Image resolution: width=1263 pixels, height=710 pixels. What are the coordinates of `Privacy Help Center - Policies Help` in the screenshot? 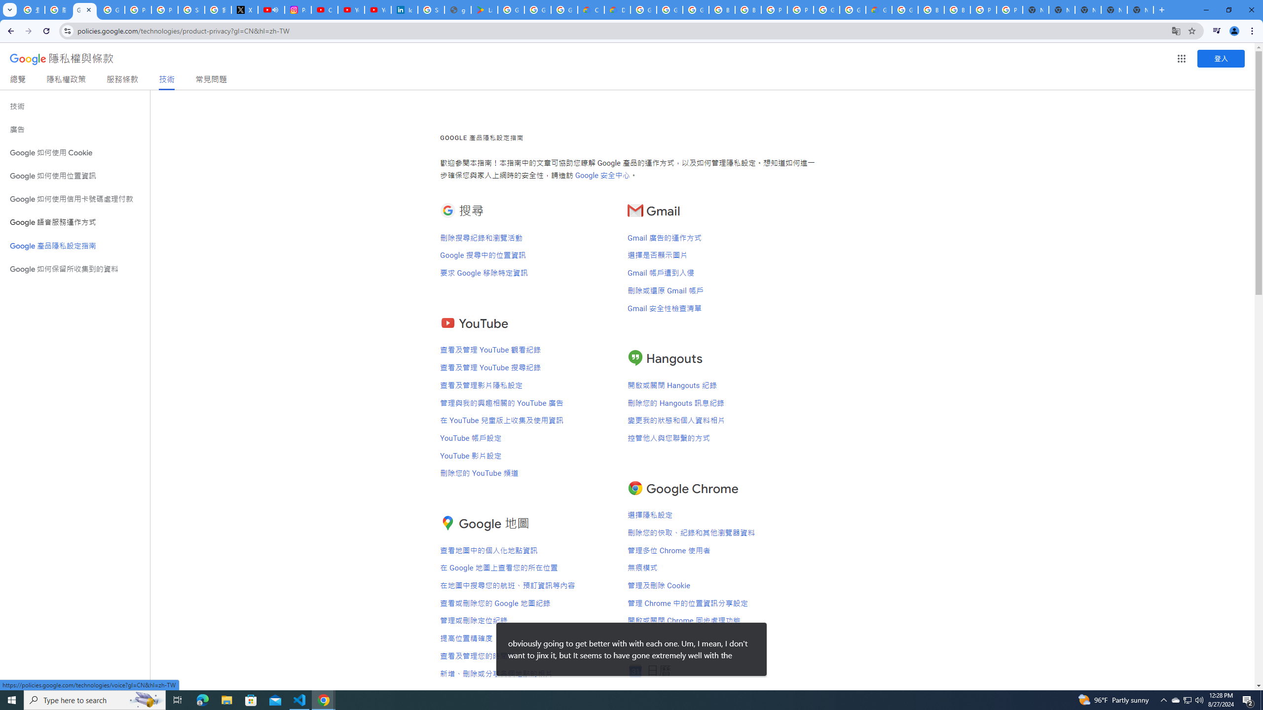 It's located at (165, 10).